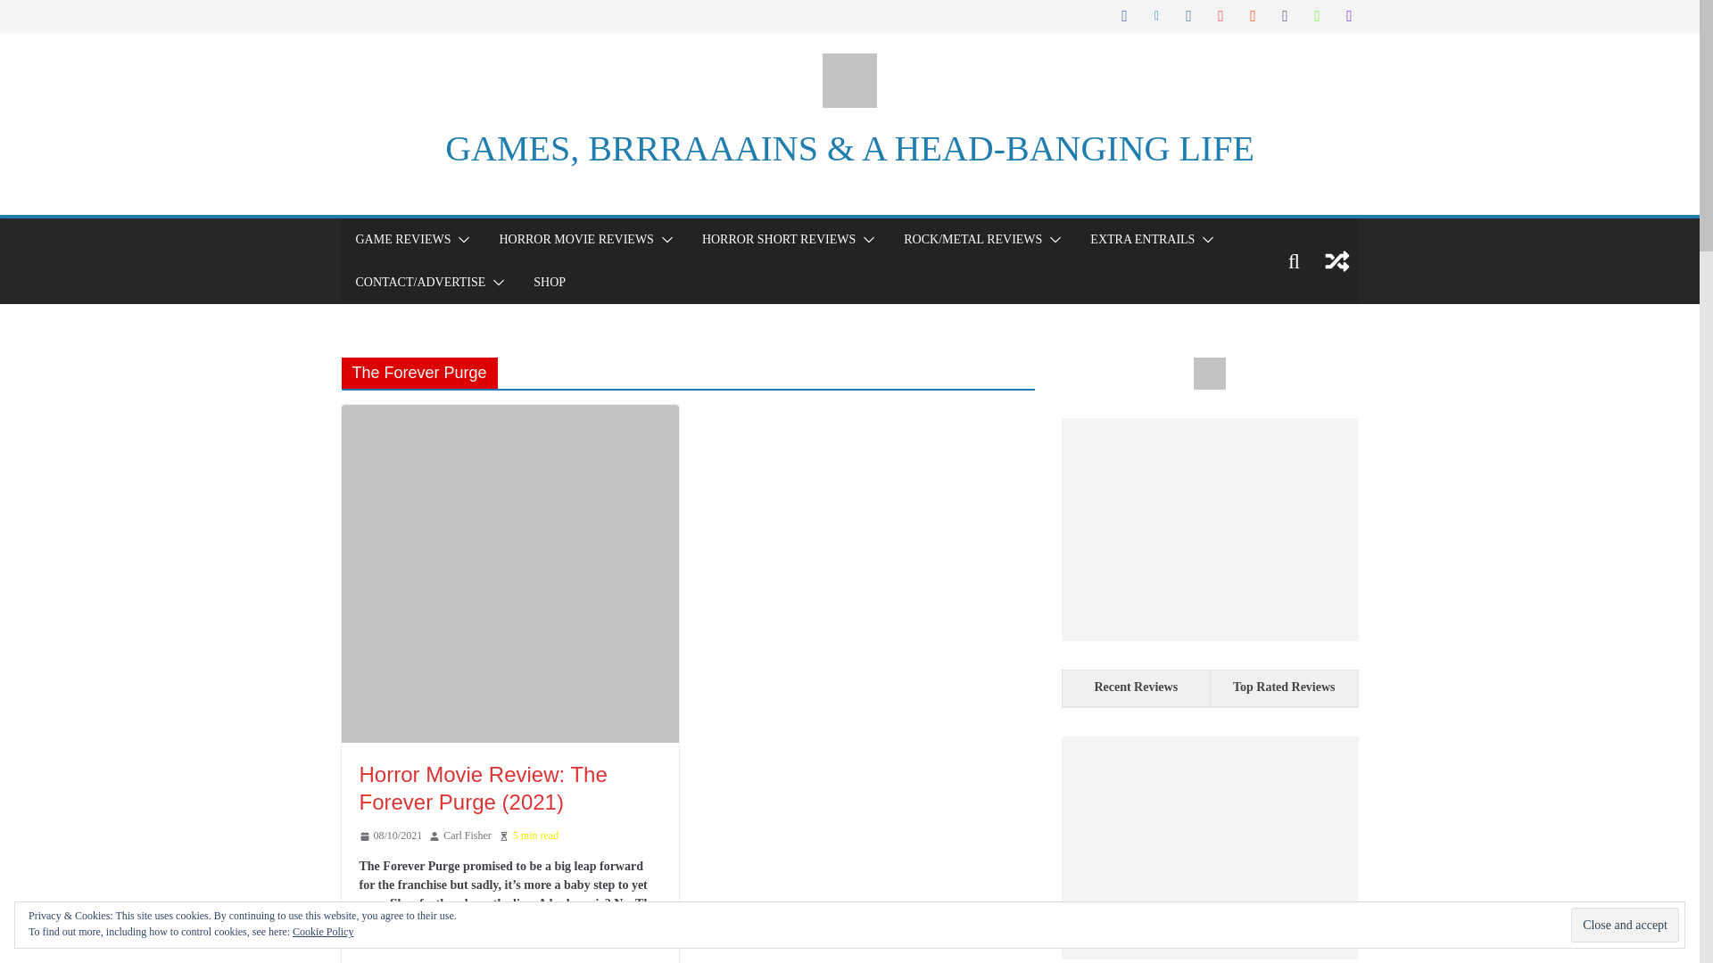  What do you see at coordinates (468, 836) in the screenshot?
I see `Carl Fisher` at bounding box center [468, 836].